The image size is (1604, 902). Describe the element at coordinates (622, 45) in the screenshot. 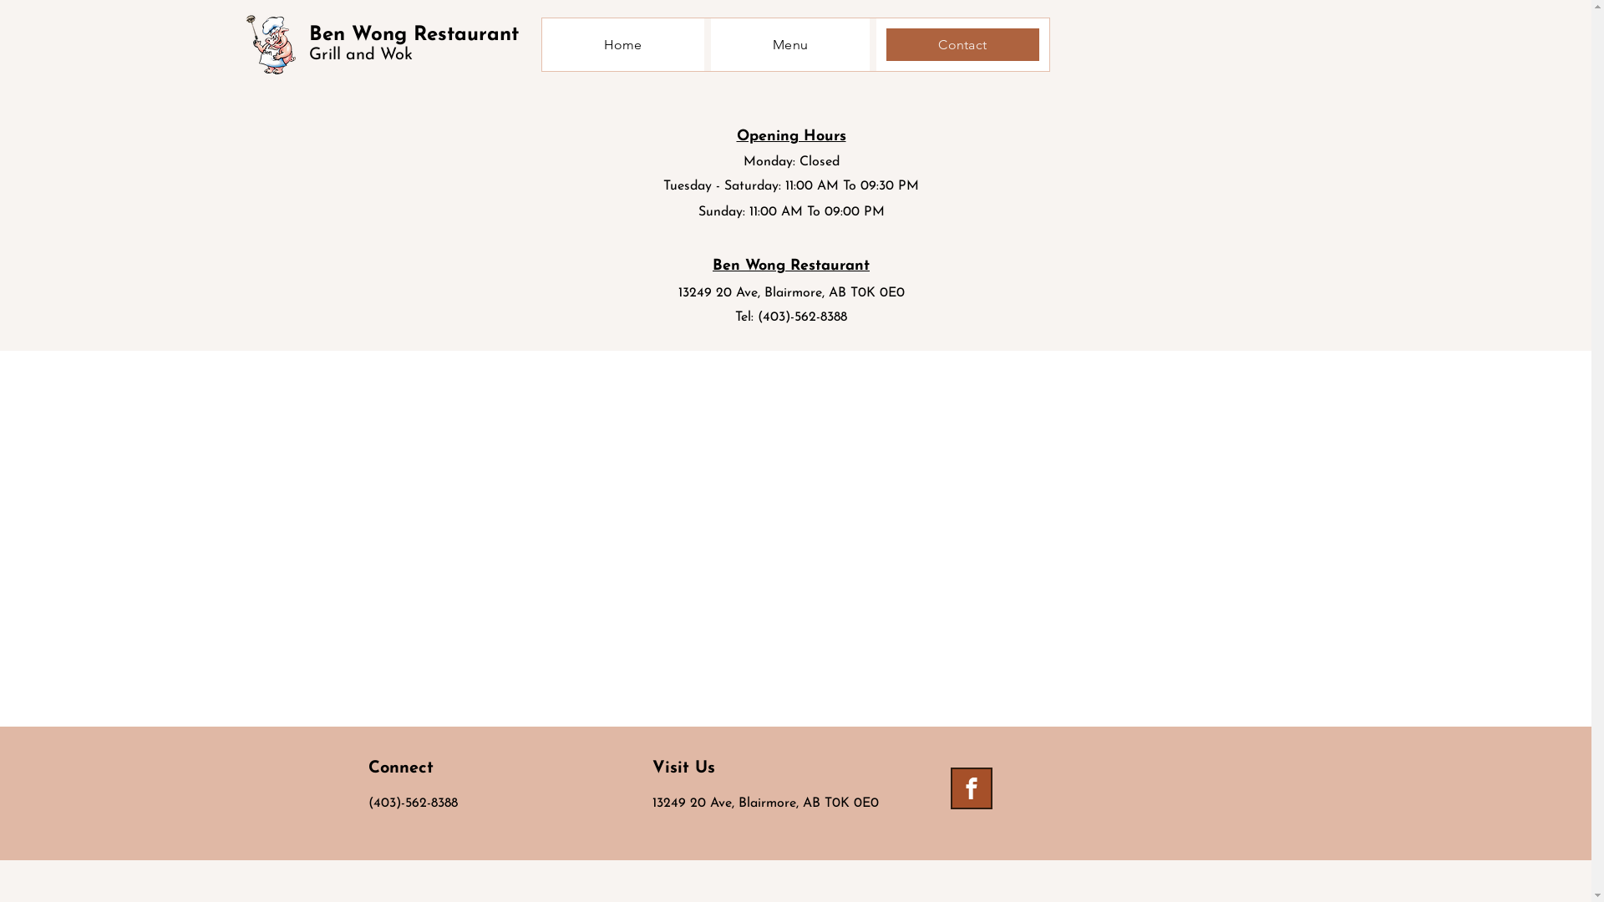

I see `Home` at that location.